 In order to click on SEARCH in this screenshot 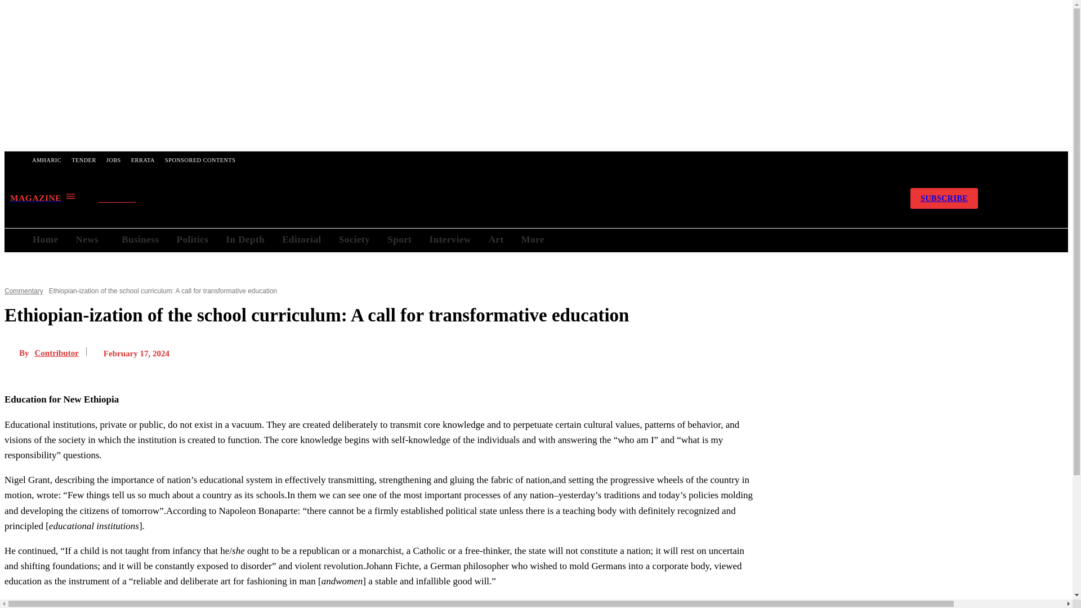, I will do `click(127, 199)`.